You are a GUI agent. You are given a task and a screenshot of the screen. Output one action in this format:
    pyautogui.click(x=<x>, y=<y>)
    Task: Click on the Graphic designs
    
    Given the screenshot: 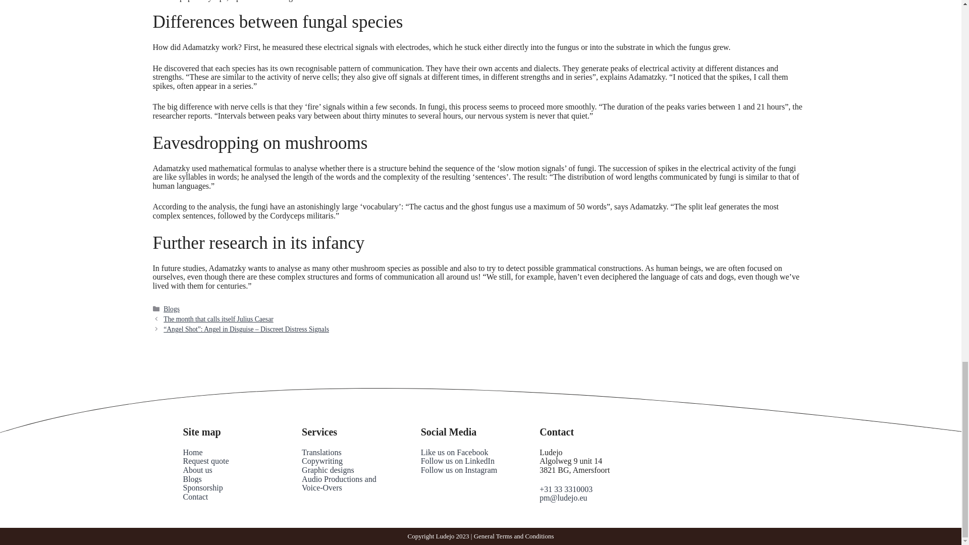 What is the action you would take?
    pyautogui.click(x=328, y=470)
    